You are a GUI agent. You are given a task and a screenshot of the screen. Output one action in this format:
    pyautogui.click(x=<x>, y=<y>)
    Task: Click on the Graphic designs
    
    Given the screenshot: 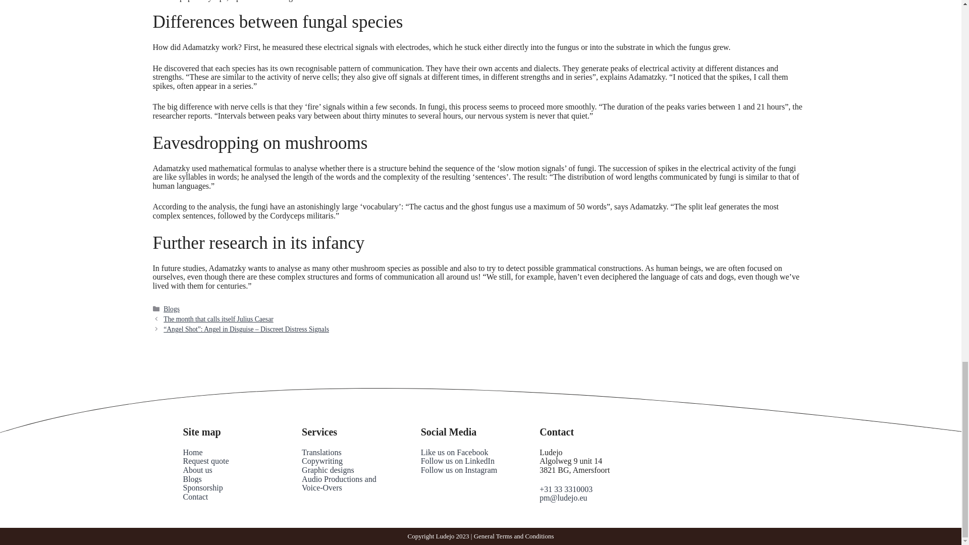 What is the action you would take?
    pyautogui.click(x=328, y=470)
    